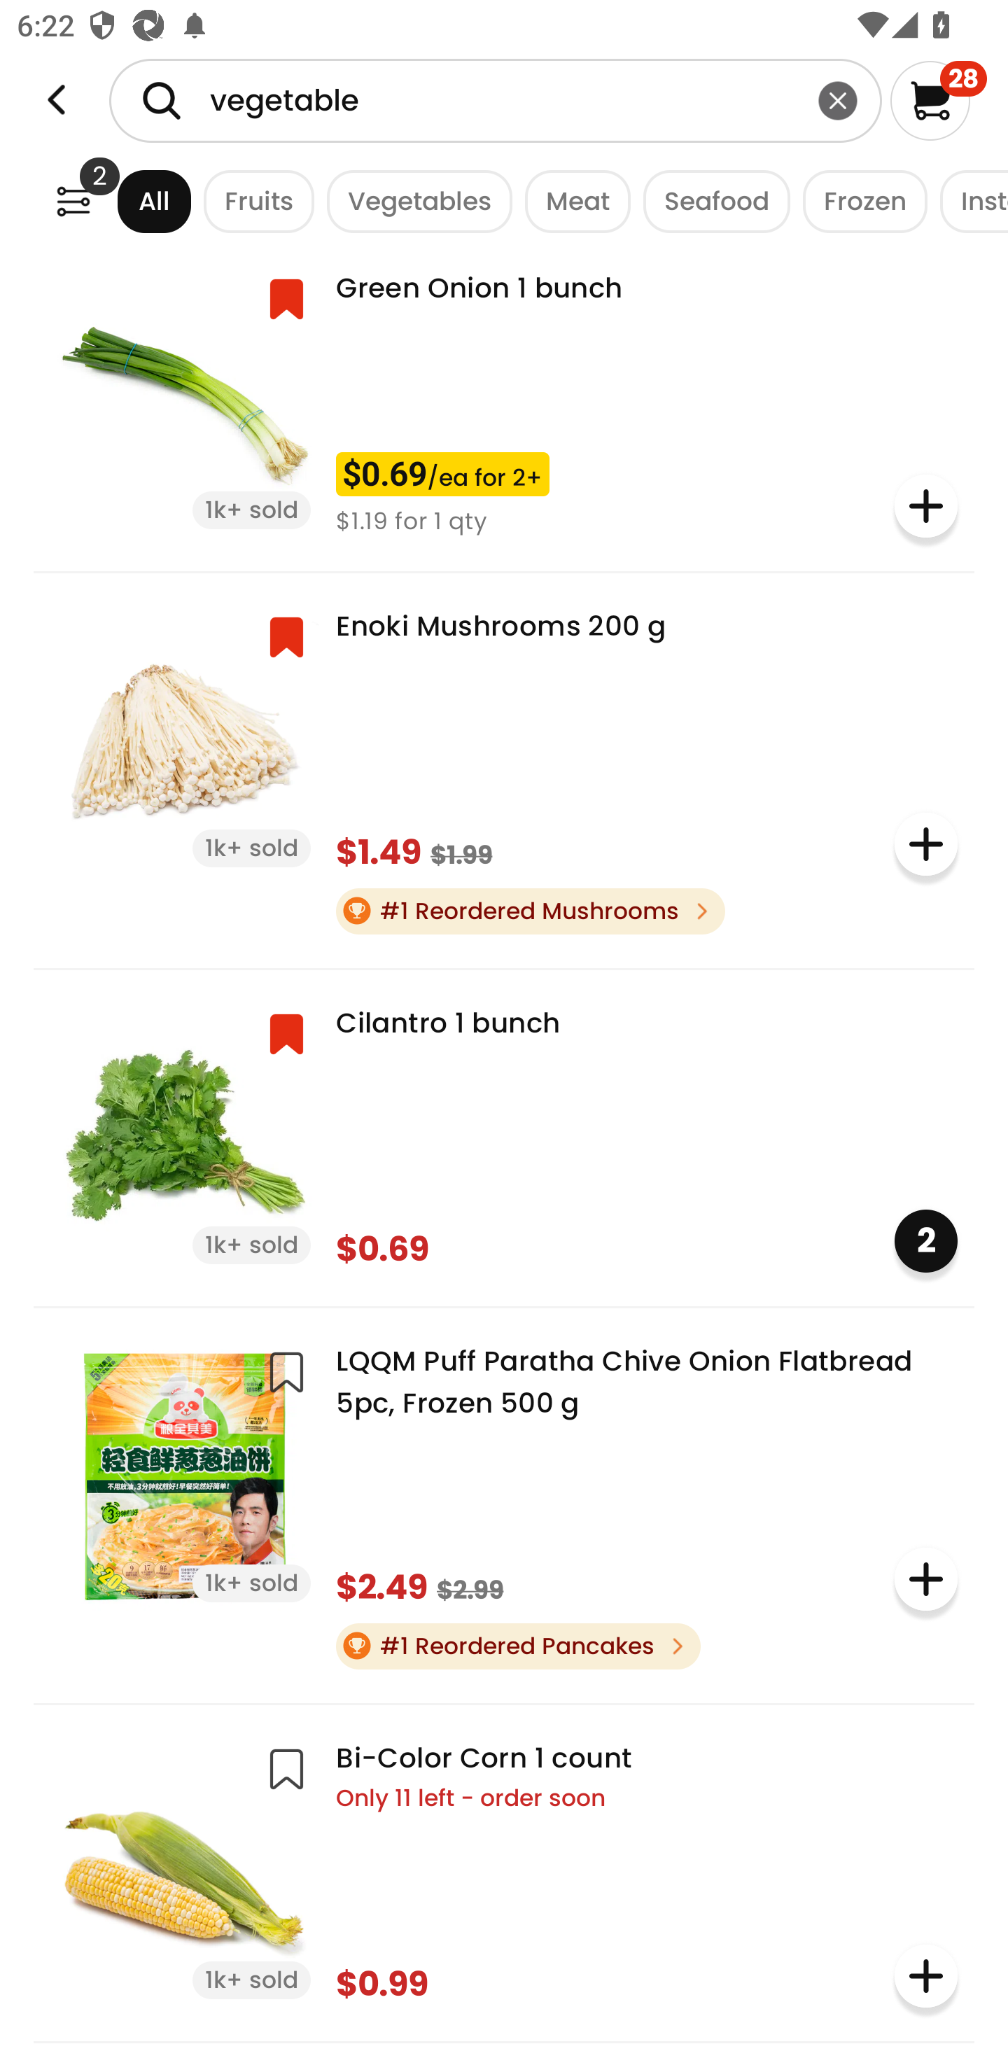 The width and height of the screenshot is (1008, 2072). What do you see at coordinates (926, 1240) in the screenshot?
I see `2` at bounding box center [926, 1240].